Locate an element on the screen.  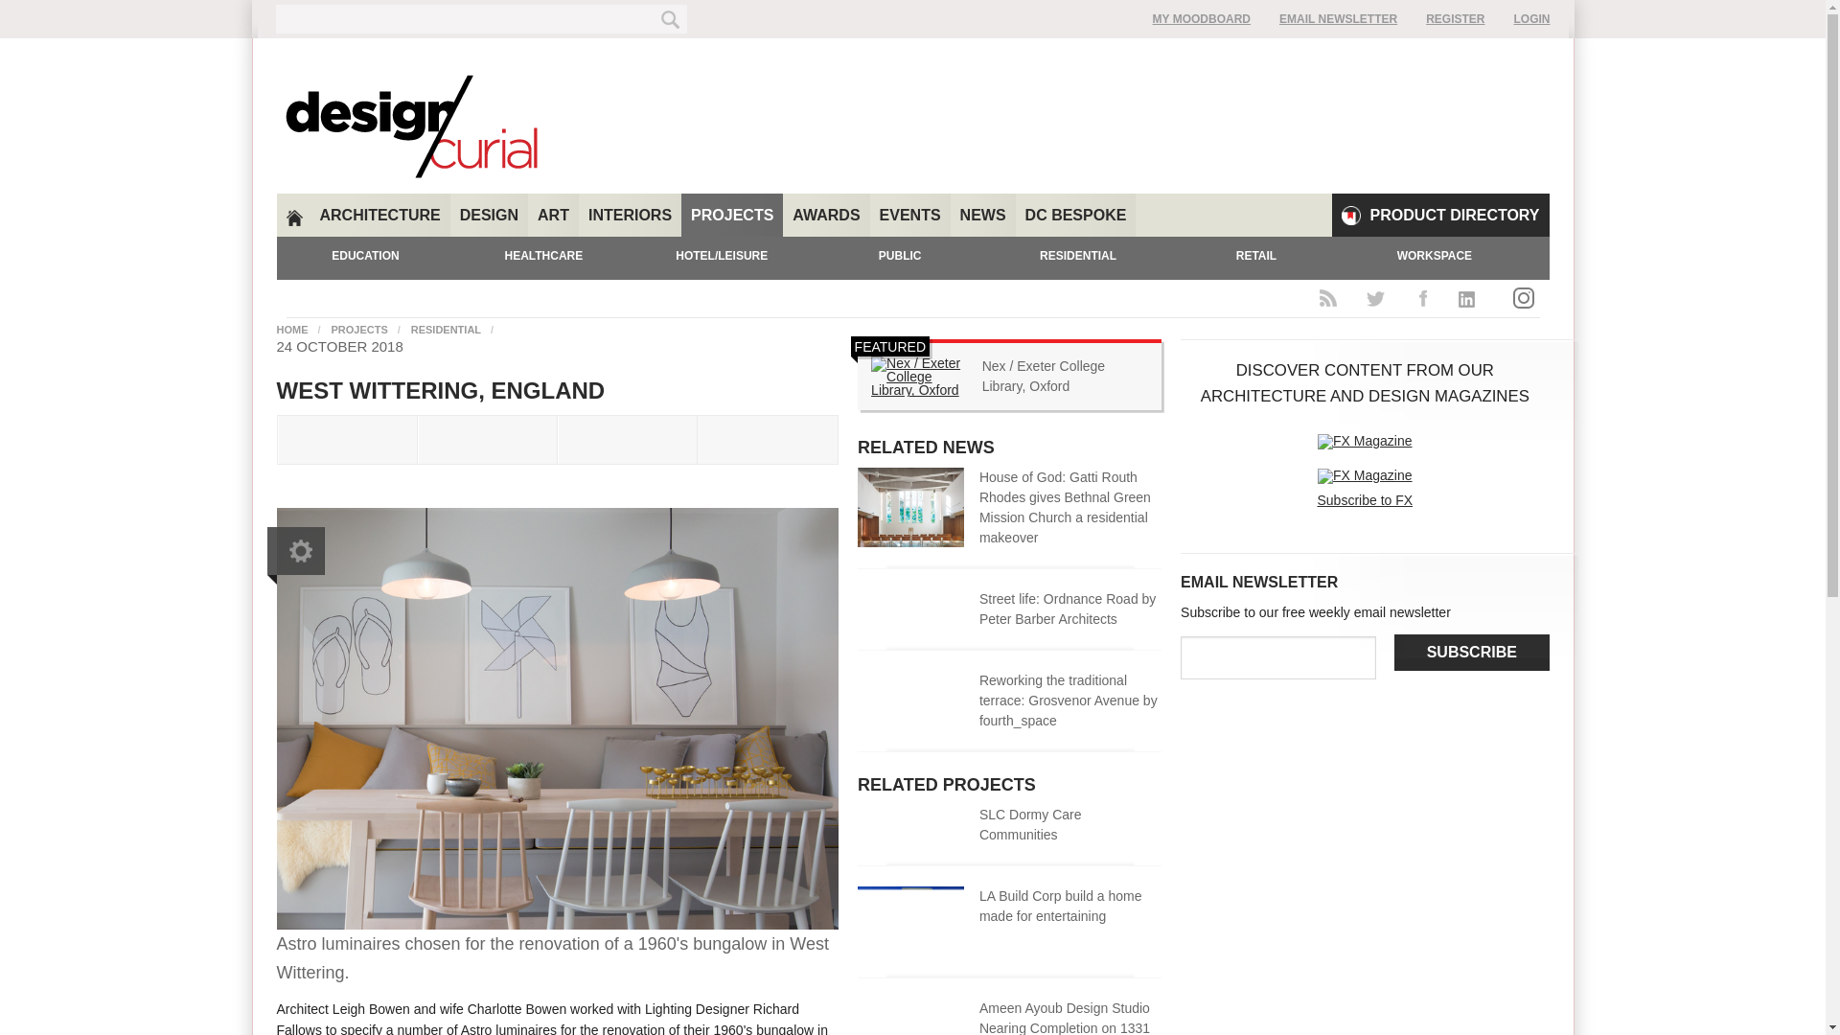
Search is located at coordinates (673, 19).